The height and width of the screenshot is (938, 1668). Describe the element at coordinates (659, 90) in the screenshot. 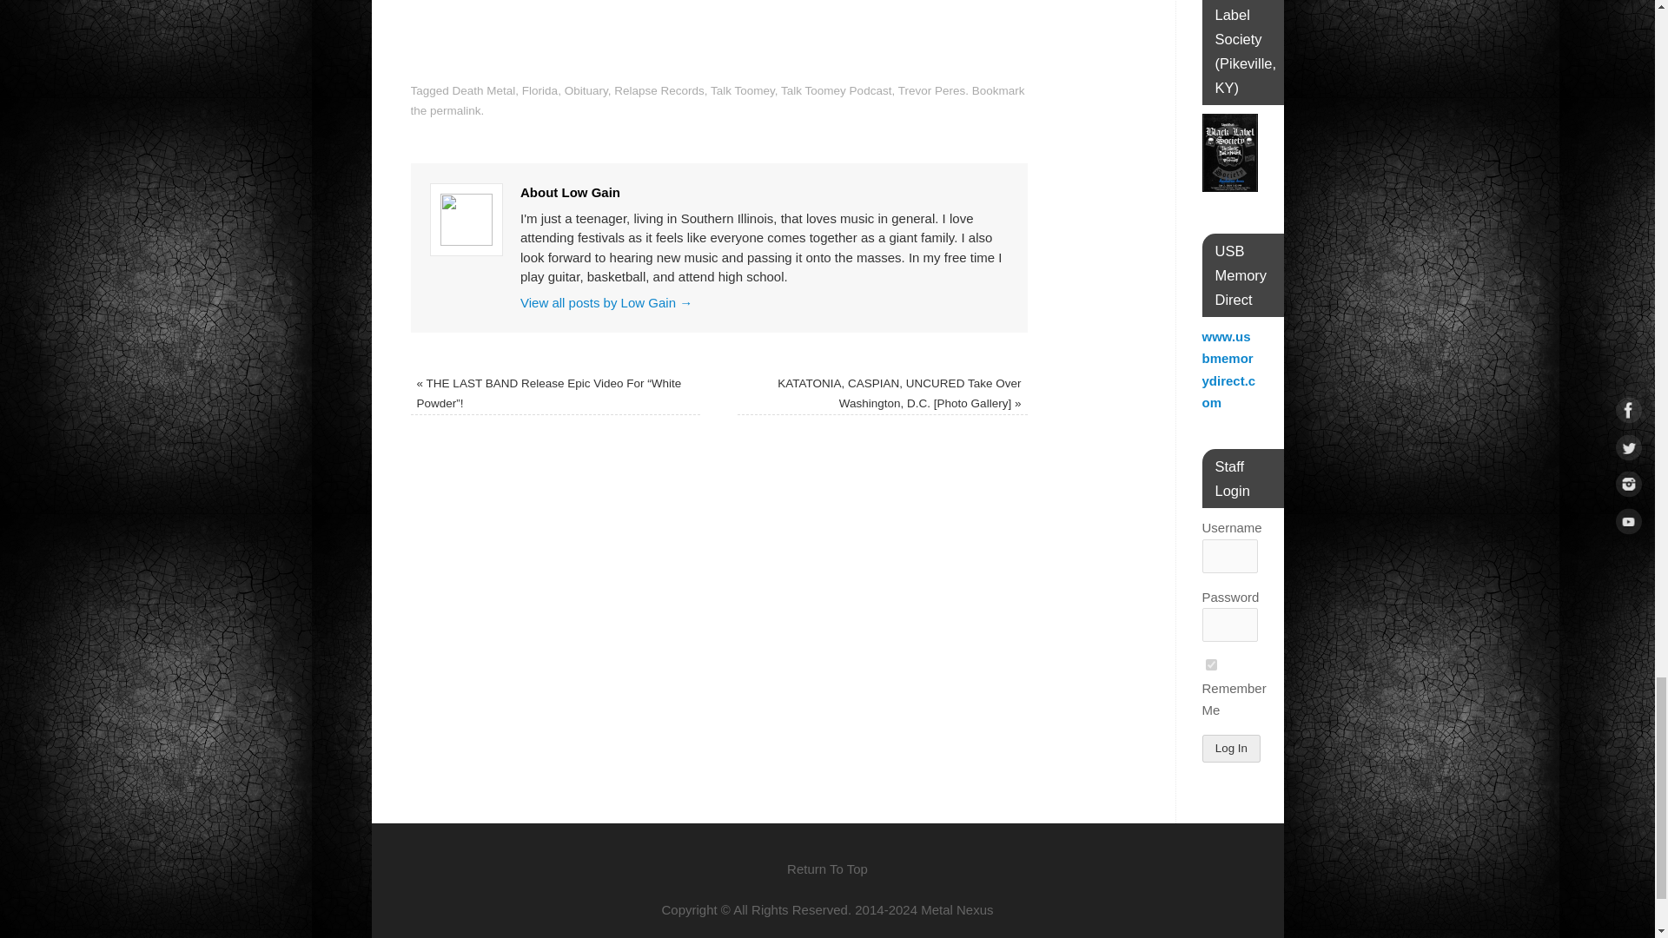

I see `Relapse Records` at that location.